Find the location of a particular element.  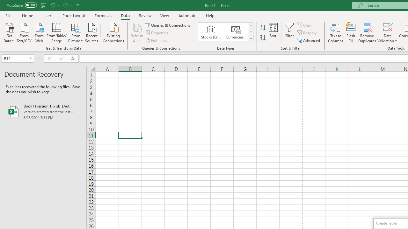

Customize Quick Access Toolbar is located at coordinates (78, 5).